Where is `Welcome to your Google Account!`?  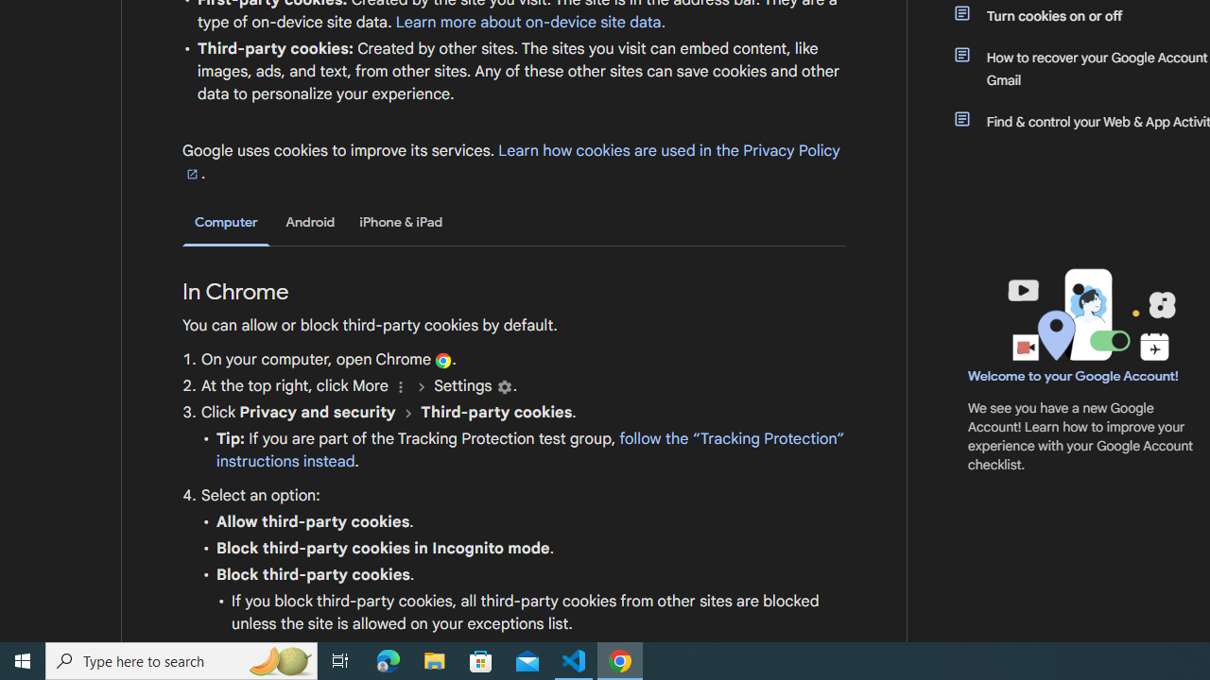 Welcome to your Google Account! is located at coordinates (1073, 375).